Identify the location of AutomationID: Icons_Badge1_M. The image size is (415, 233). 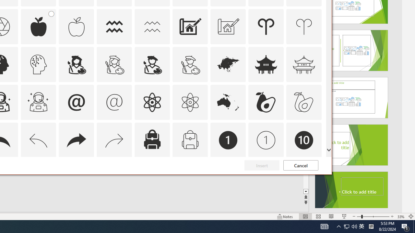
(266, 140).